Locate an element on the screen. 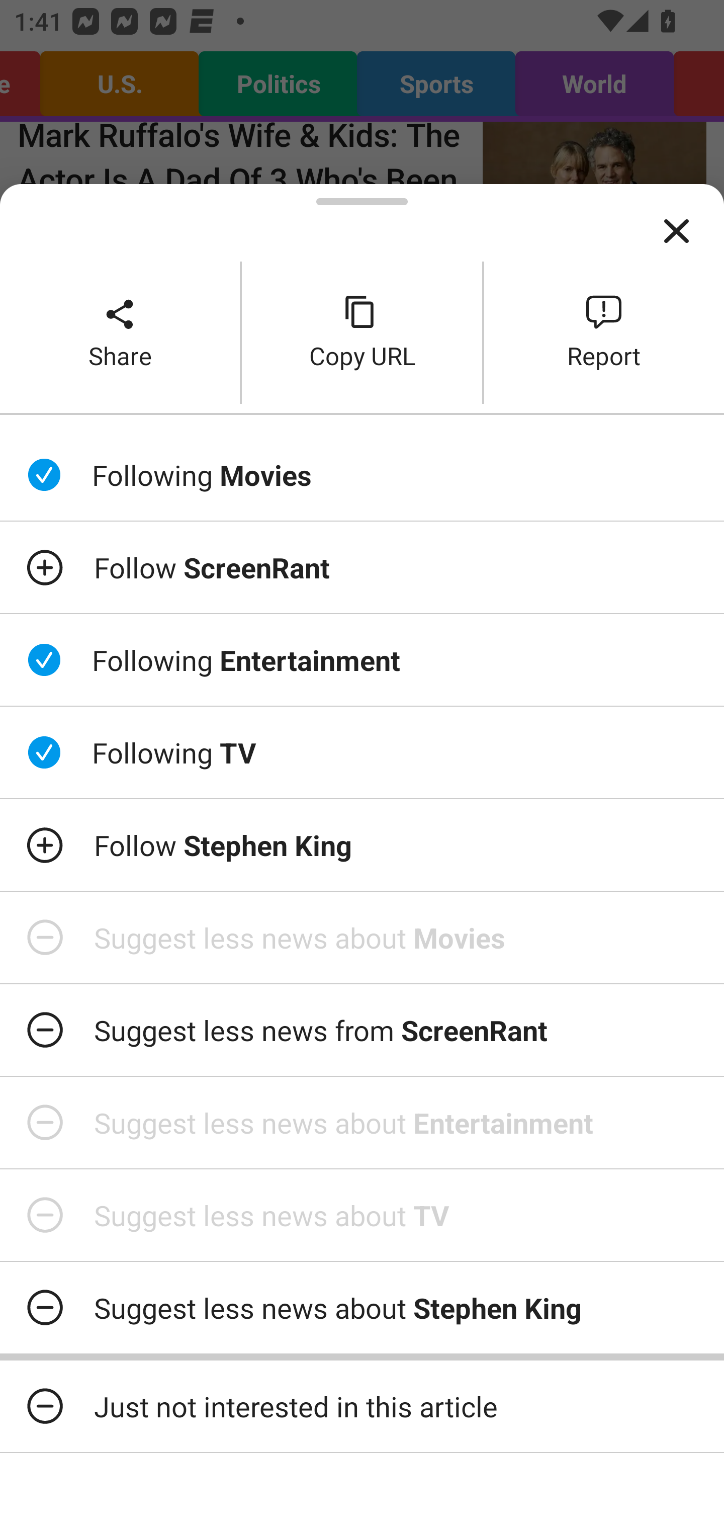  Share is located at coordinates (120, 332).